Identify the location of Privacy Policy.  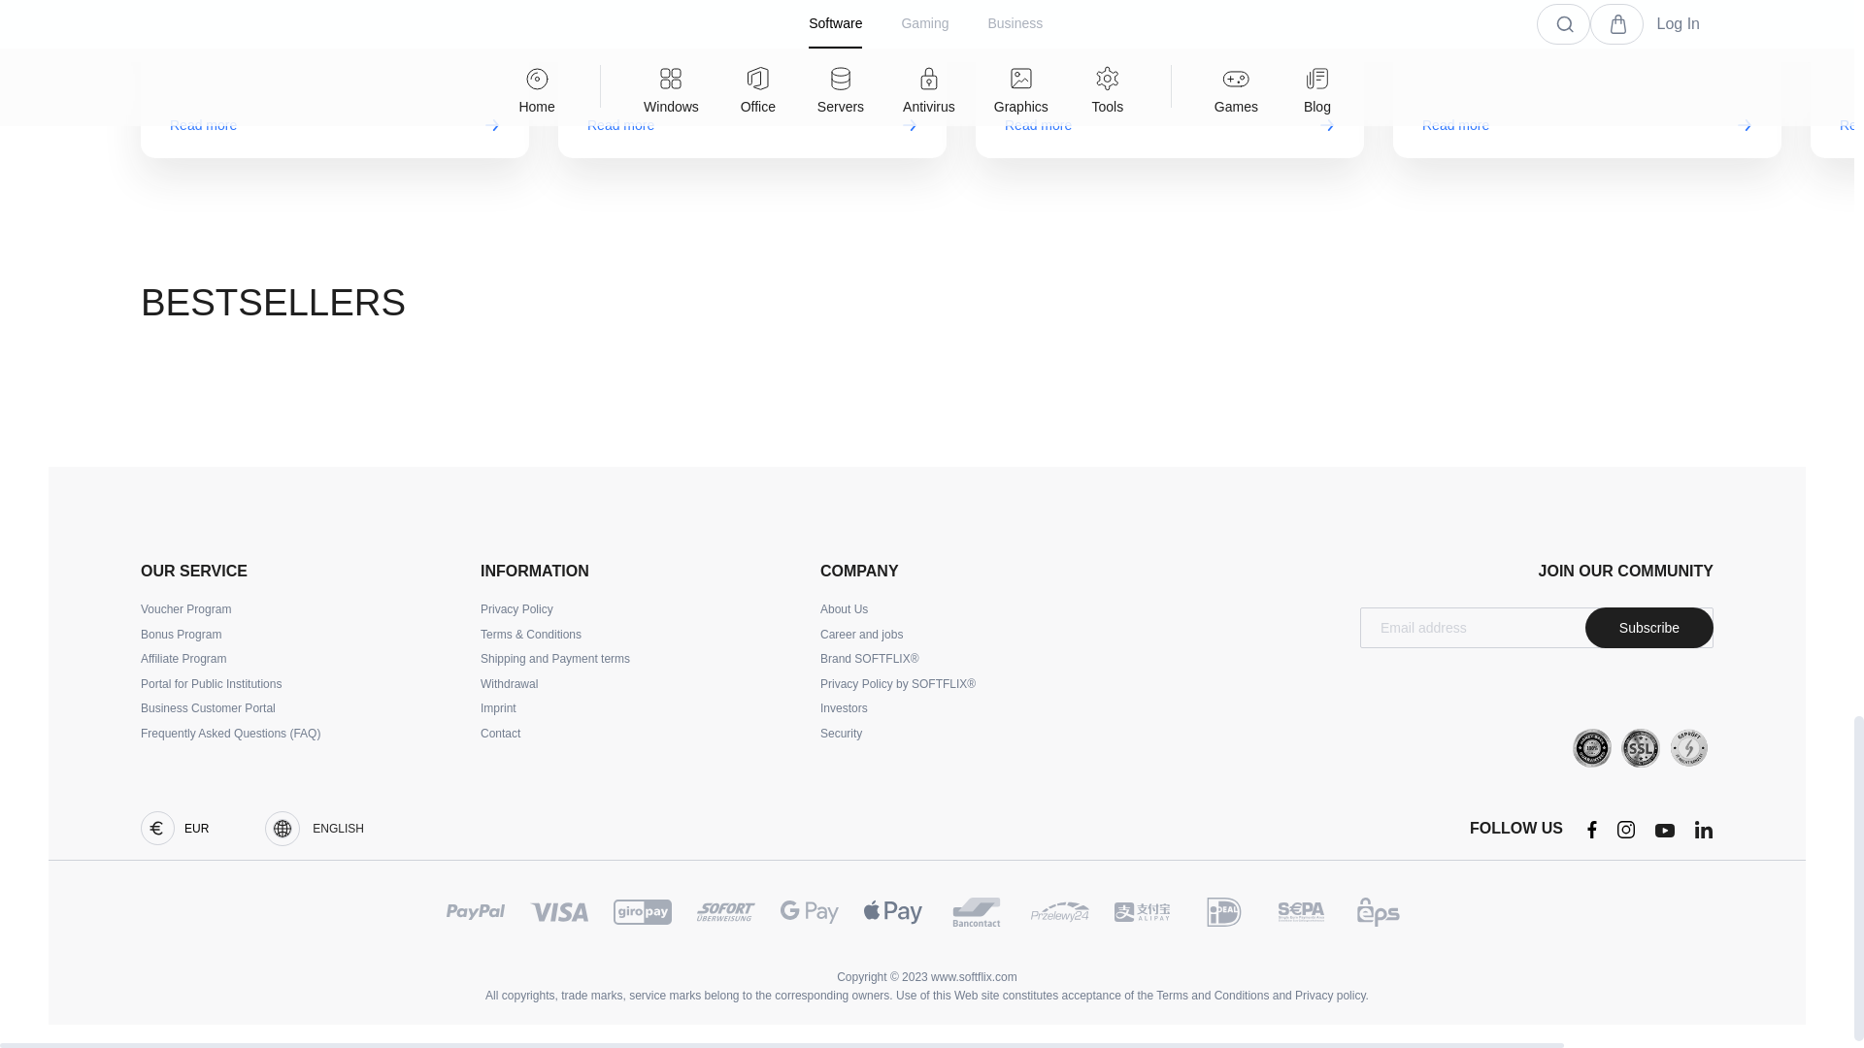
(516, 610).